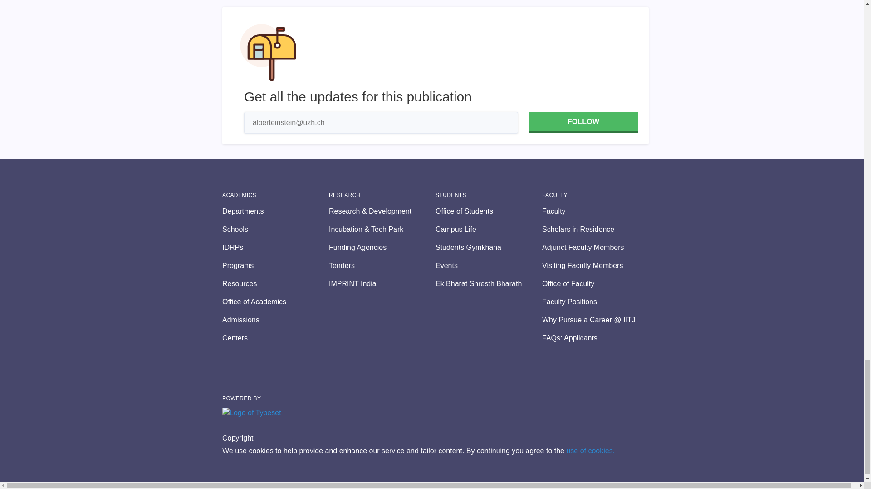 Image resolution: width=871 pixels, height=489 pixels. Describe the element at coordinates (489, 211) in the screenshot. I see `Office of Students` at that location.